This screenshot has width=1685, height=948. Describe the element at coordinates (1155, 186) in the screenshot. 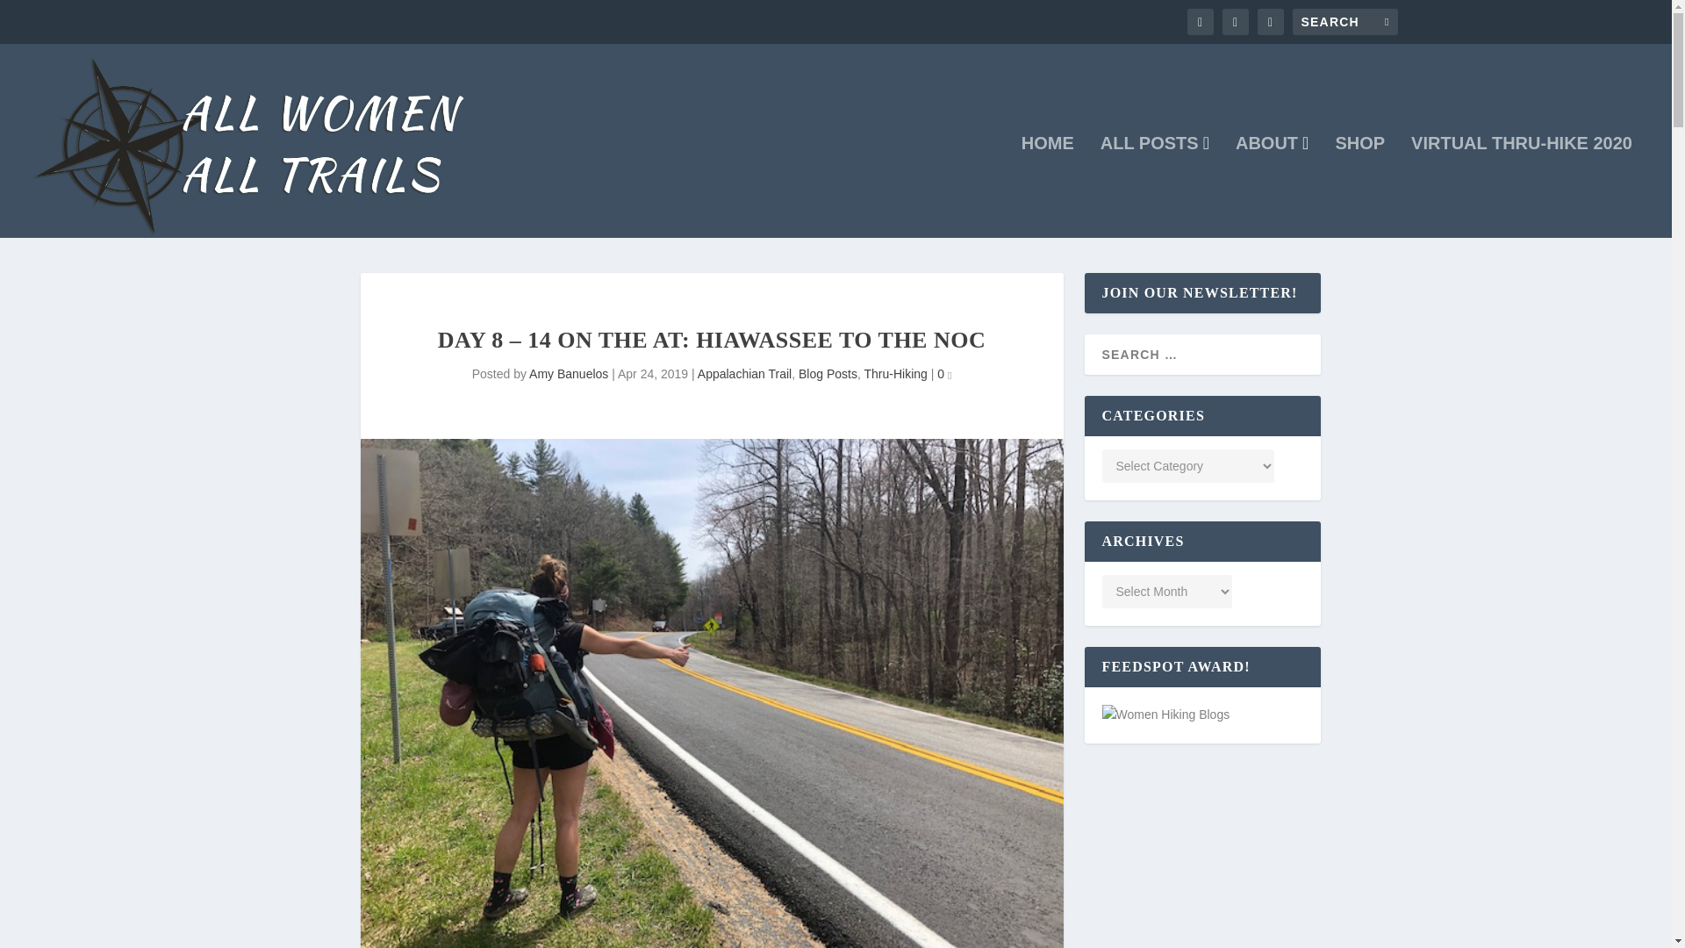

I see `ALL POSTS` at that location.